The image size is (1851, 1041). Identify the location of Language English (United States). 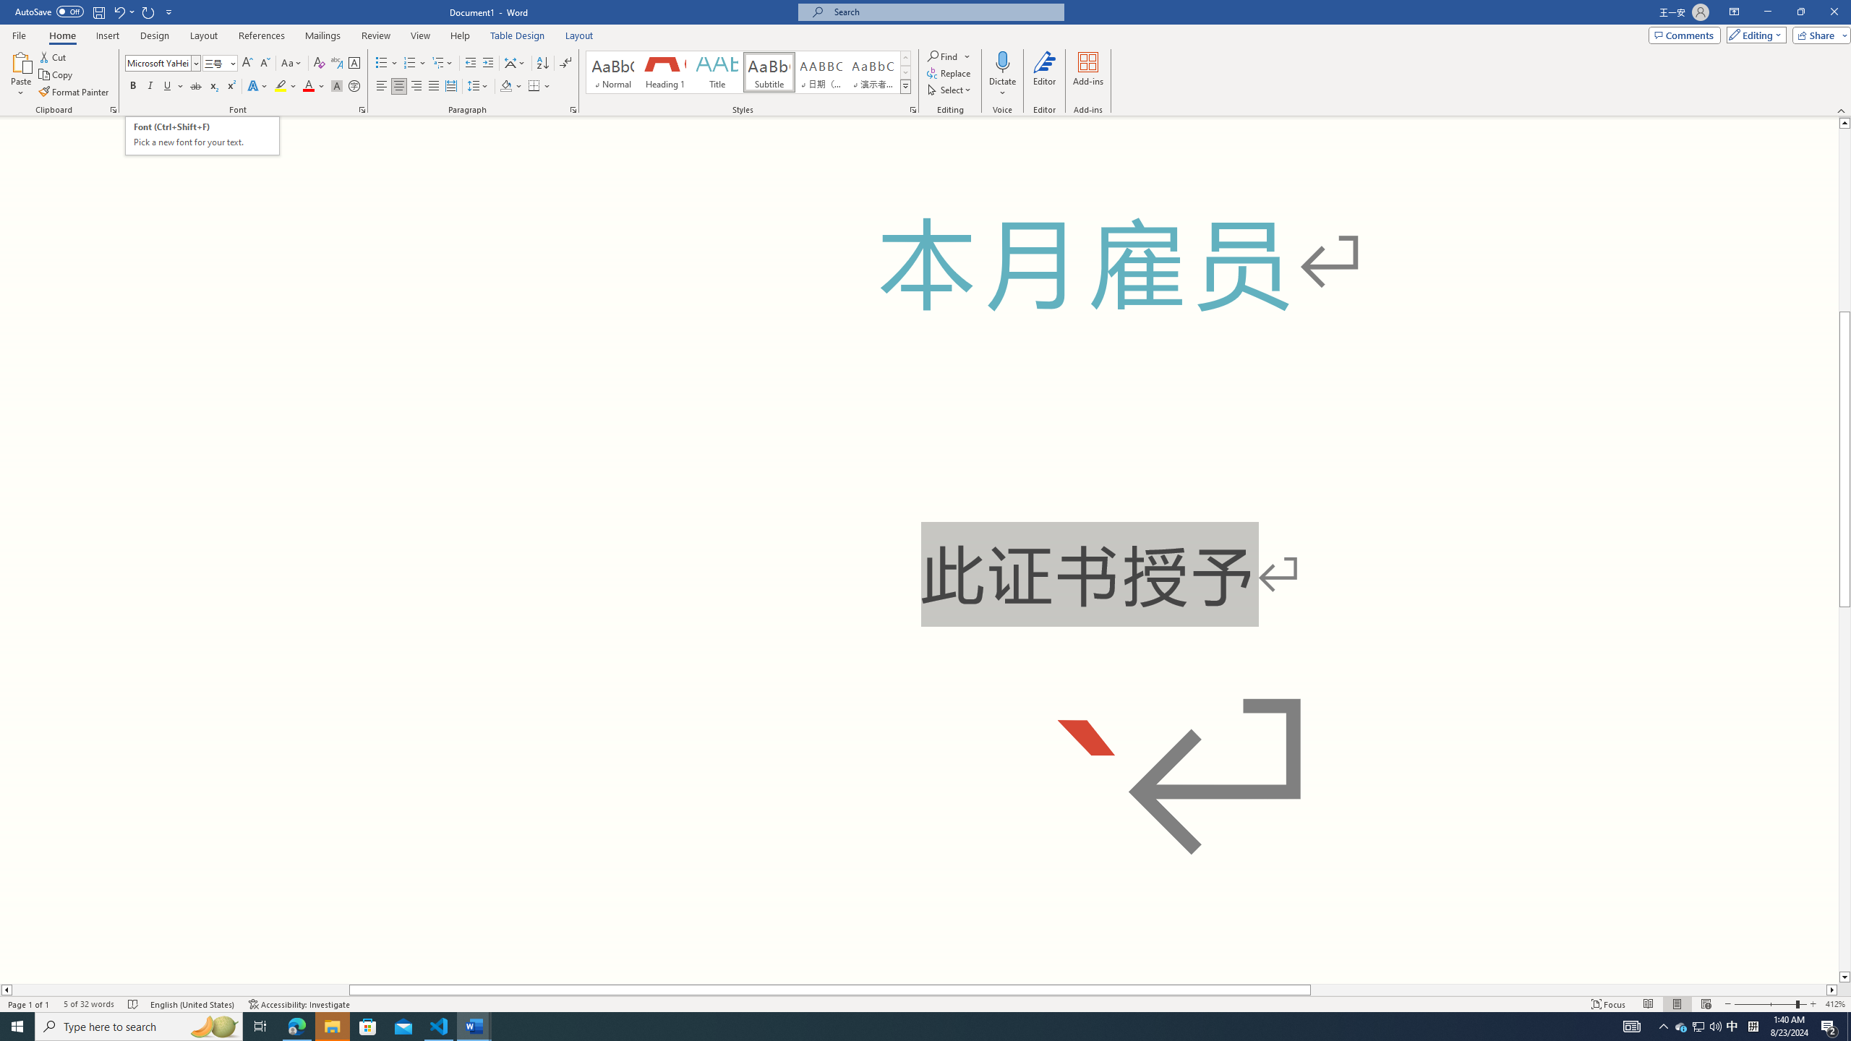
(193, 1004).